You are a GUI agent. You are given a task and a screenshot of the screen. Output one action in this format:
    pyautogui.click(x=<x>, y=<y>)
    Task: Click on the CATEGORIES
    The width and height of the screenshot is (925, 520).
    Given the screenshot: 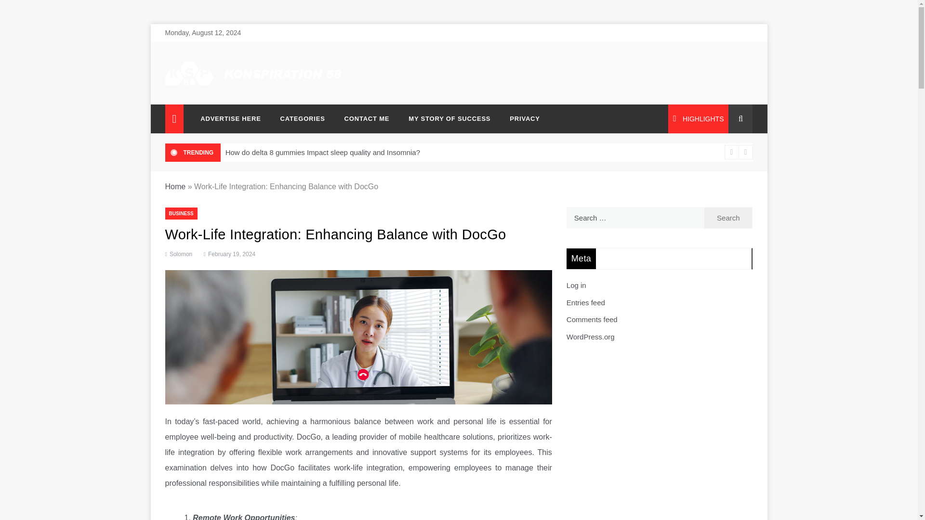 What is the action you would take?
    pyautogui.click(x=303, y=118)
    